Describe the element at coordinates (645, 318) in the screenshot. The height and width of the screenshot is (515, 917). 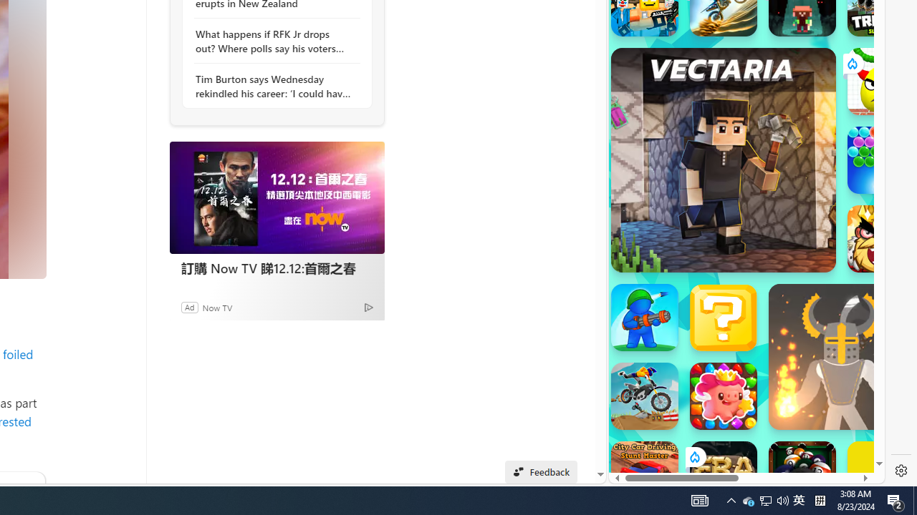
I see `War Master War Master` at that location.